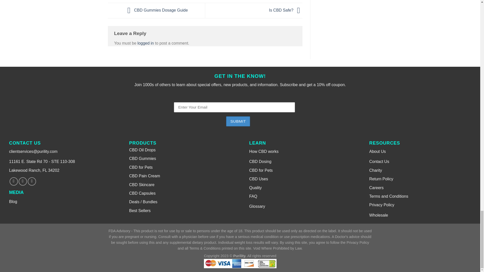  Describe the element at coordinates (14, 181) in the screenshot. I see `Follow on Facebook` at that location.